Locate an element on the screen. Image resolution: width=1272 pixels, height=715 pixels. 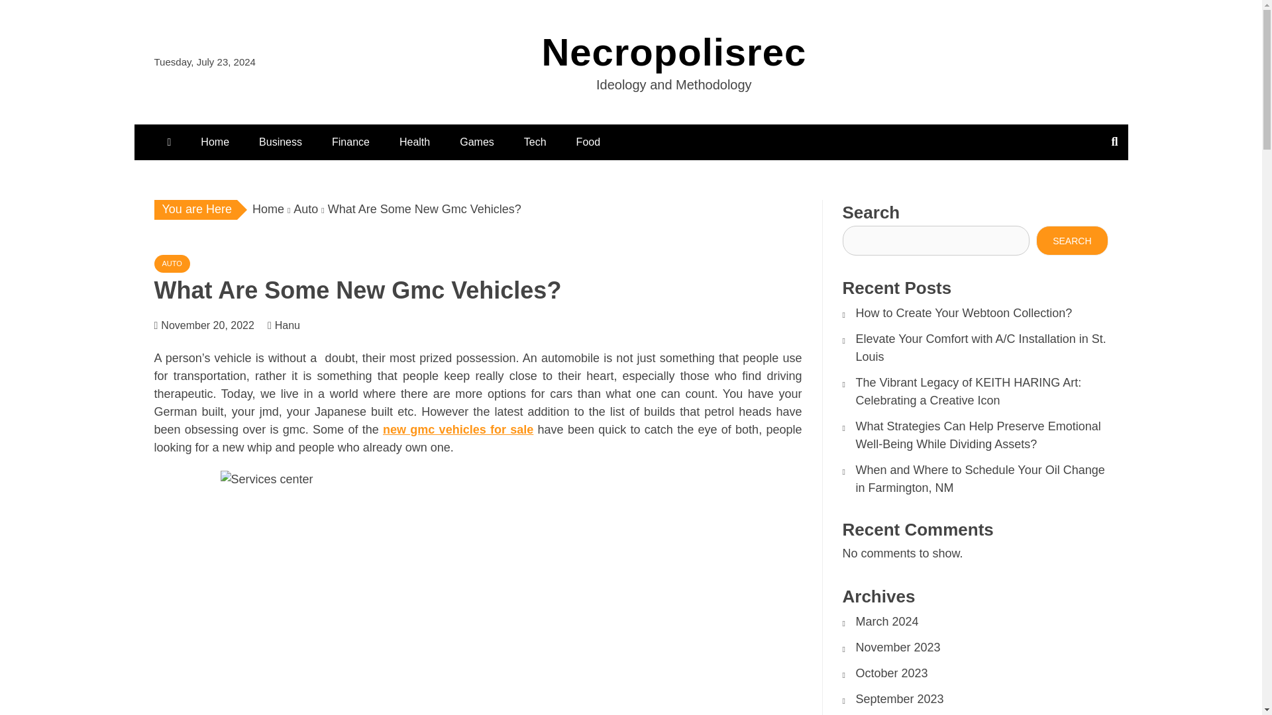
SEARCH is located at coordinates (1072, 240).